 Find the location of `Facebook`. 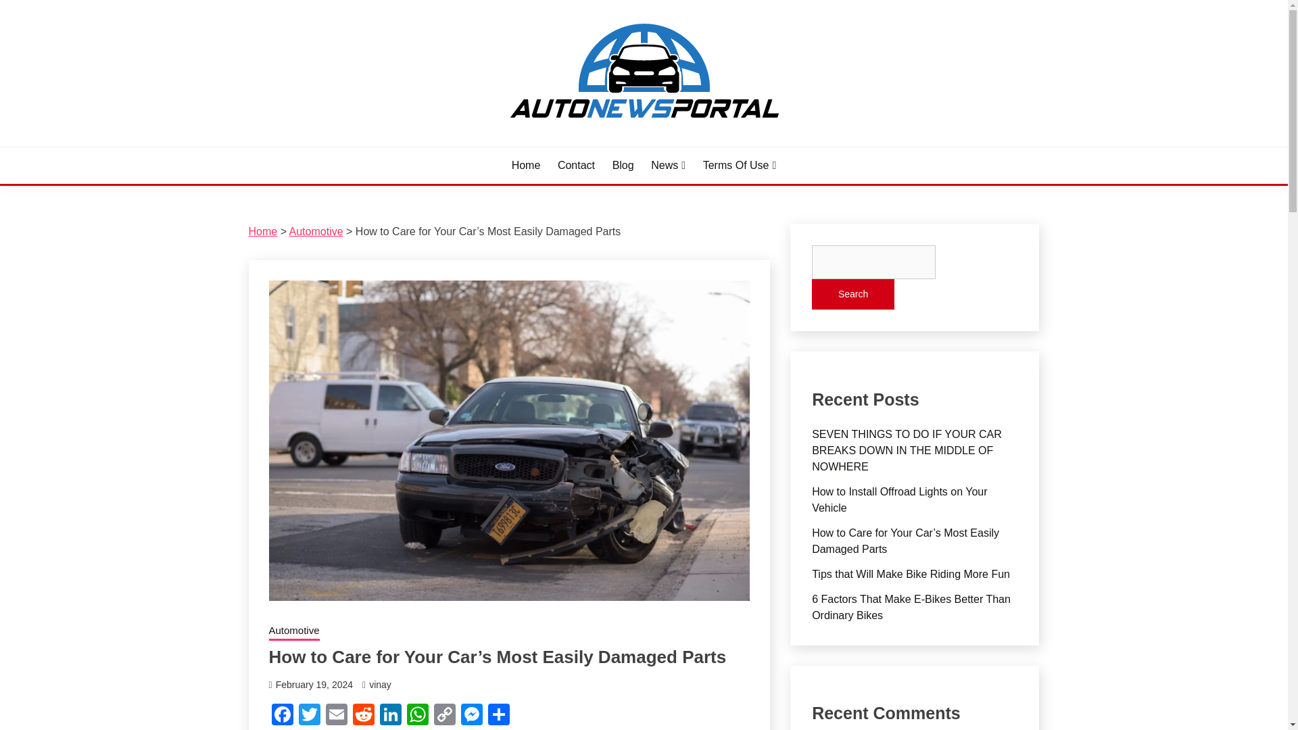

Facebook is located at coordinates (282, 716).